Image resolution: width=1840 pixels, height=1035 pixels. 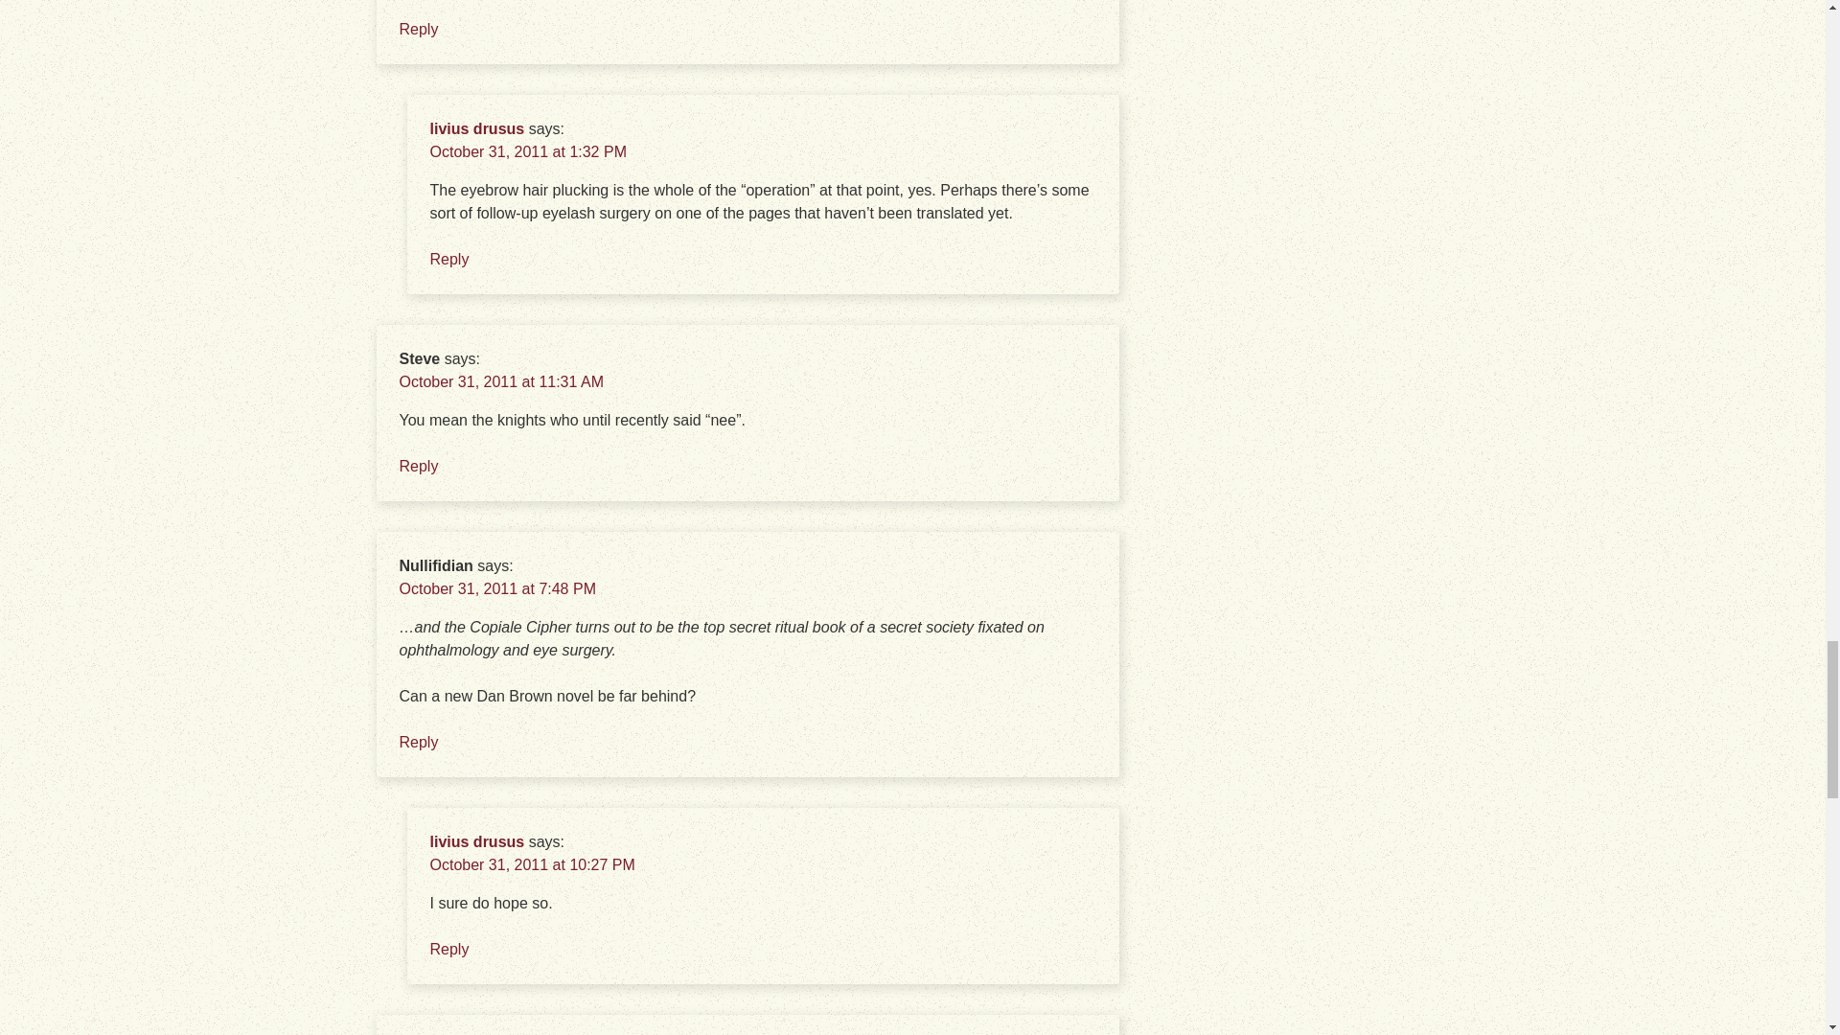 What do you see at coordinates (418, 466) in the screenshot?
I see `Reply` at bounding box center [418, 466].